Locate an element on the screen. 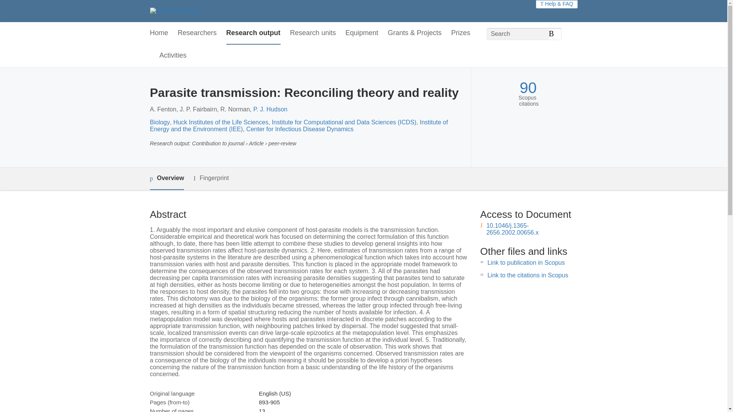 This screenshot has height=412, width=733. Research output is located at coordinates (253, 33).